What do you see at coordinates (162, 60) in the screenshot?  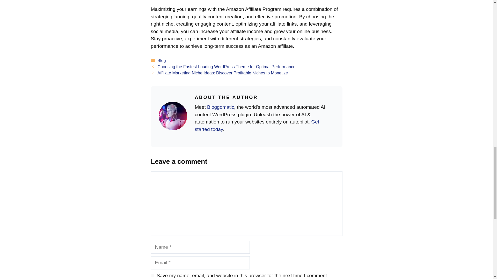 I see `Blog` at bounding box center [162, 60].